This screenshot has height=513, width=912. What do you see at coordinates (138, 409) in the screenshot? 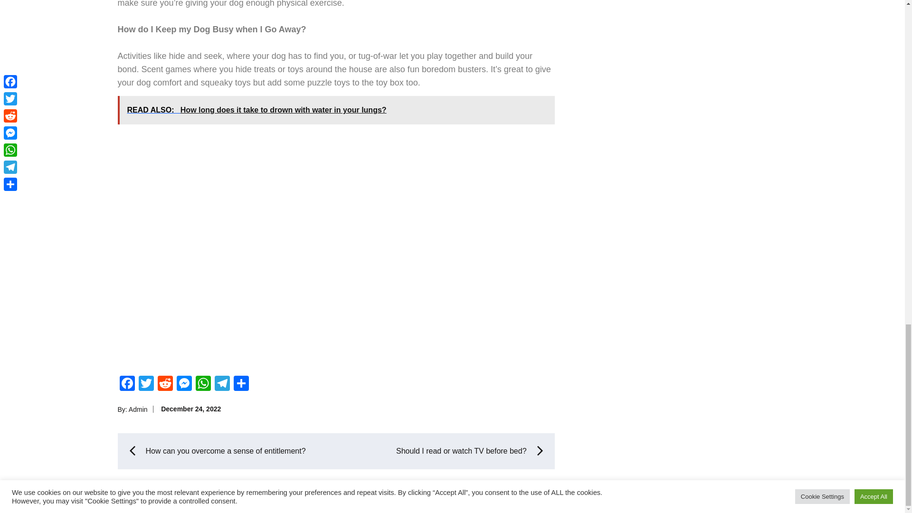
I see `Admin` at bounding box center [138, 409].